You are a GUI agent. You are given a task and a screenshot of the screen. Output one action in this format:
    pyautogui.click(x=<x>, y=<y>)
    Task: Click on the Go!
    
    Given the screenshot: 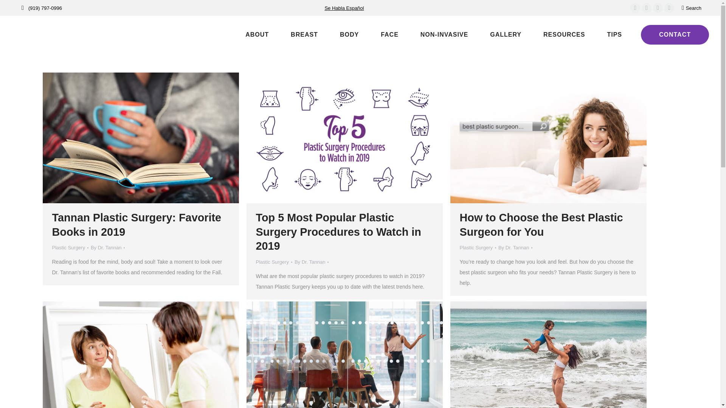 What is the action you would take?
    pyautogui.click(x=12, y=8)
    